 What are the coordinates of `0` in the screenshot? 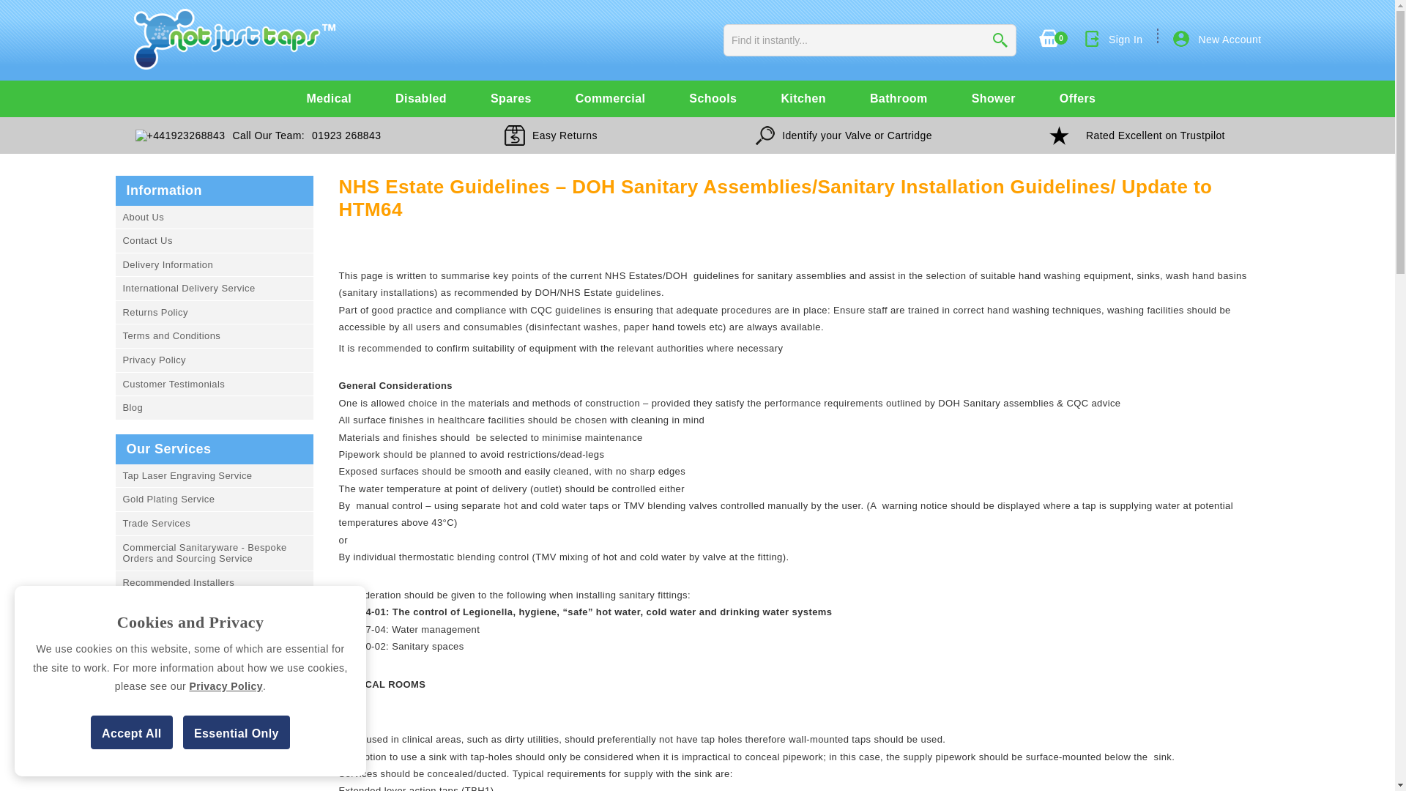 It's located at (1049, 46).